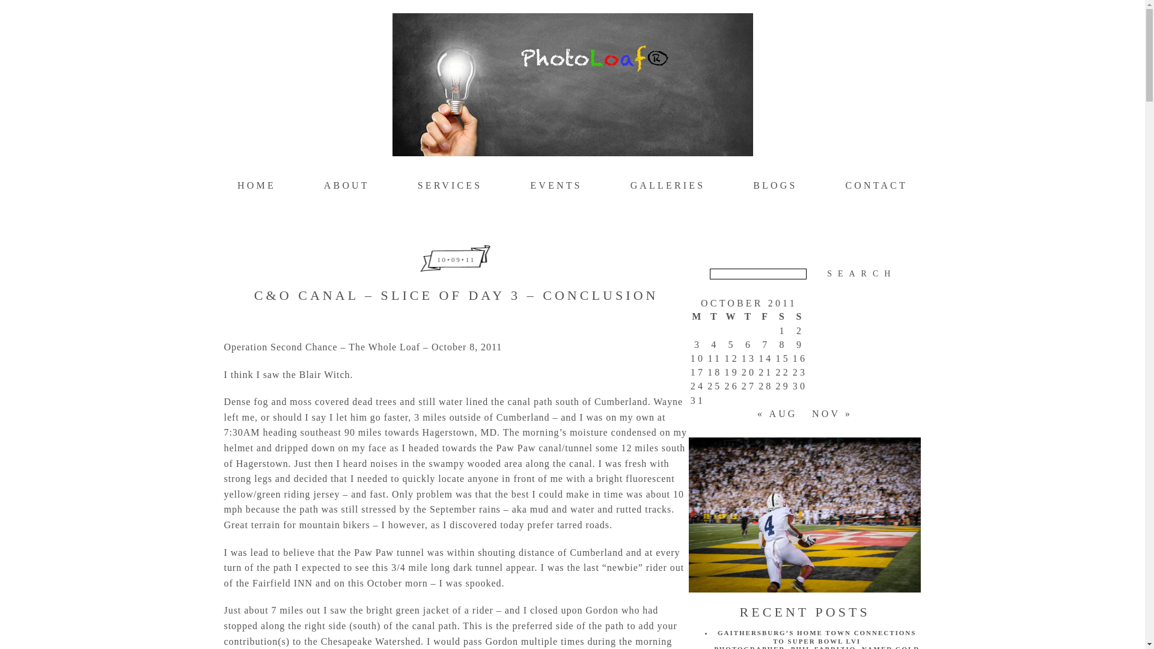 This screenshot has width=1154, height=649. What do you see at coordinates (697, 316) in the screenshot?
I see `Monday` at bounding box center [697, 316].